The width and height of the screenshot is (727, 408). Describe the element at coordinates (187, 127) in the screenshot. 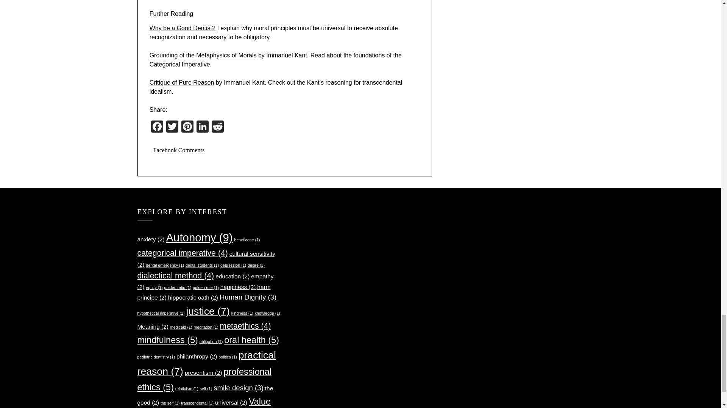

I see `Pinterest` at that location.